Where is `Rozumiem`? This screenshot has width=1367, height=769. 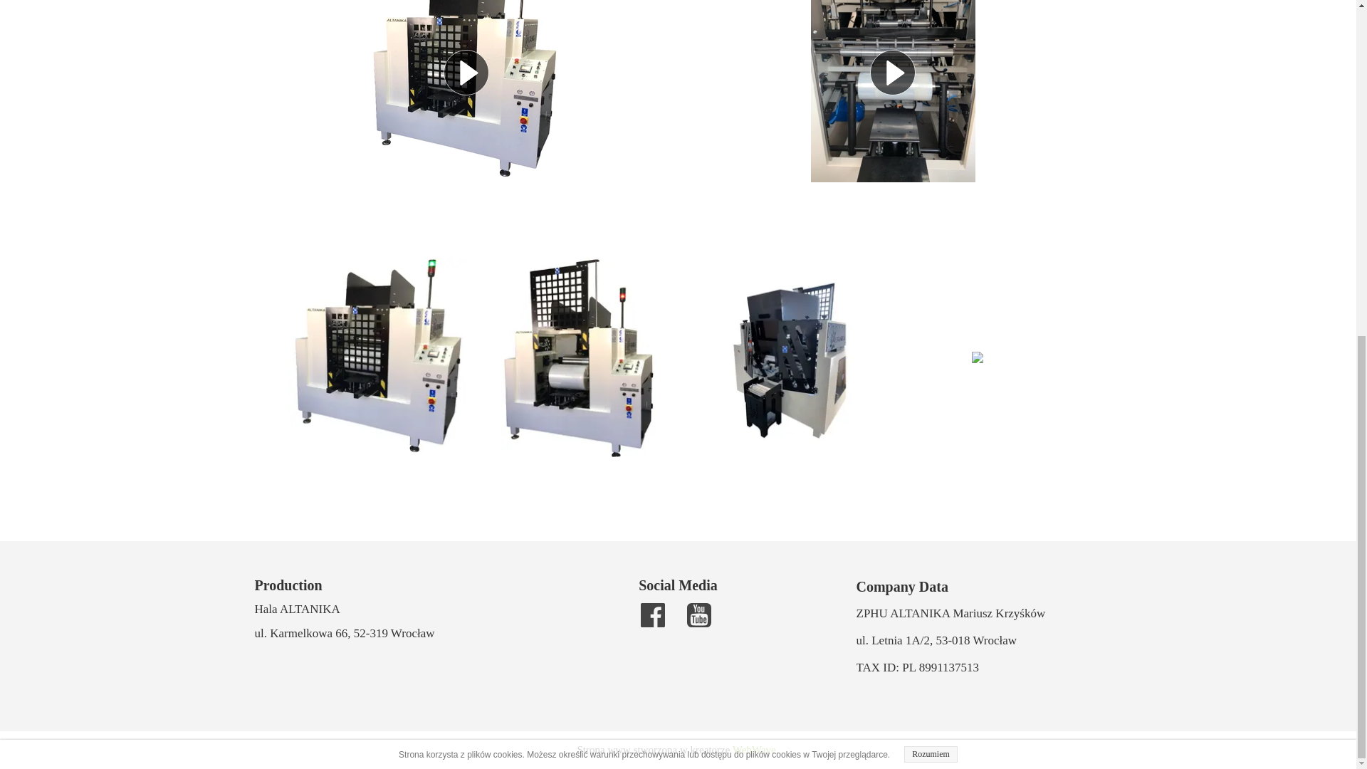
Rozumiem is located at coordinates (931, 162).